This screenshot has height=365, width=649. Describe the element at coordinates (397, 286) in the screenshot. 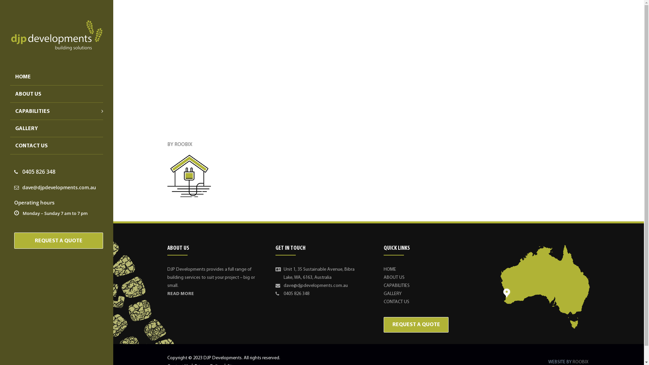

I see `CAPABILITIES` at that location.